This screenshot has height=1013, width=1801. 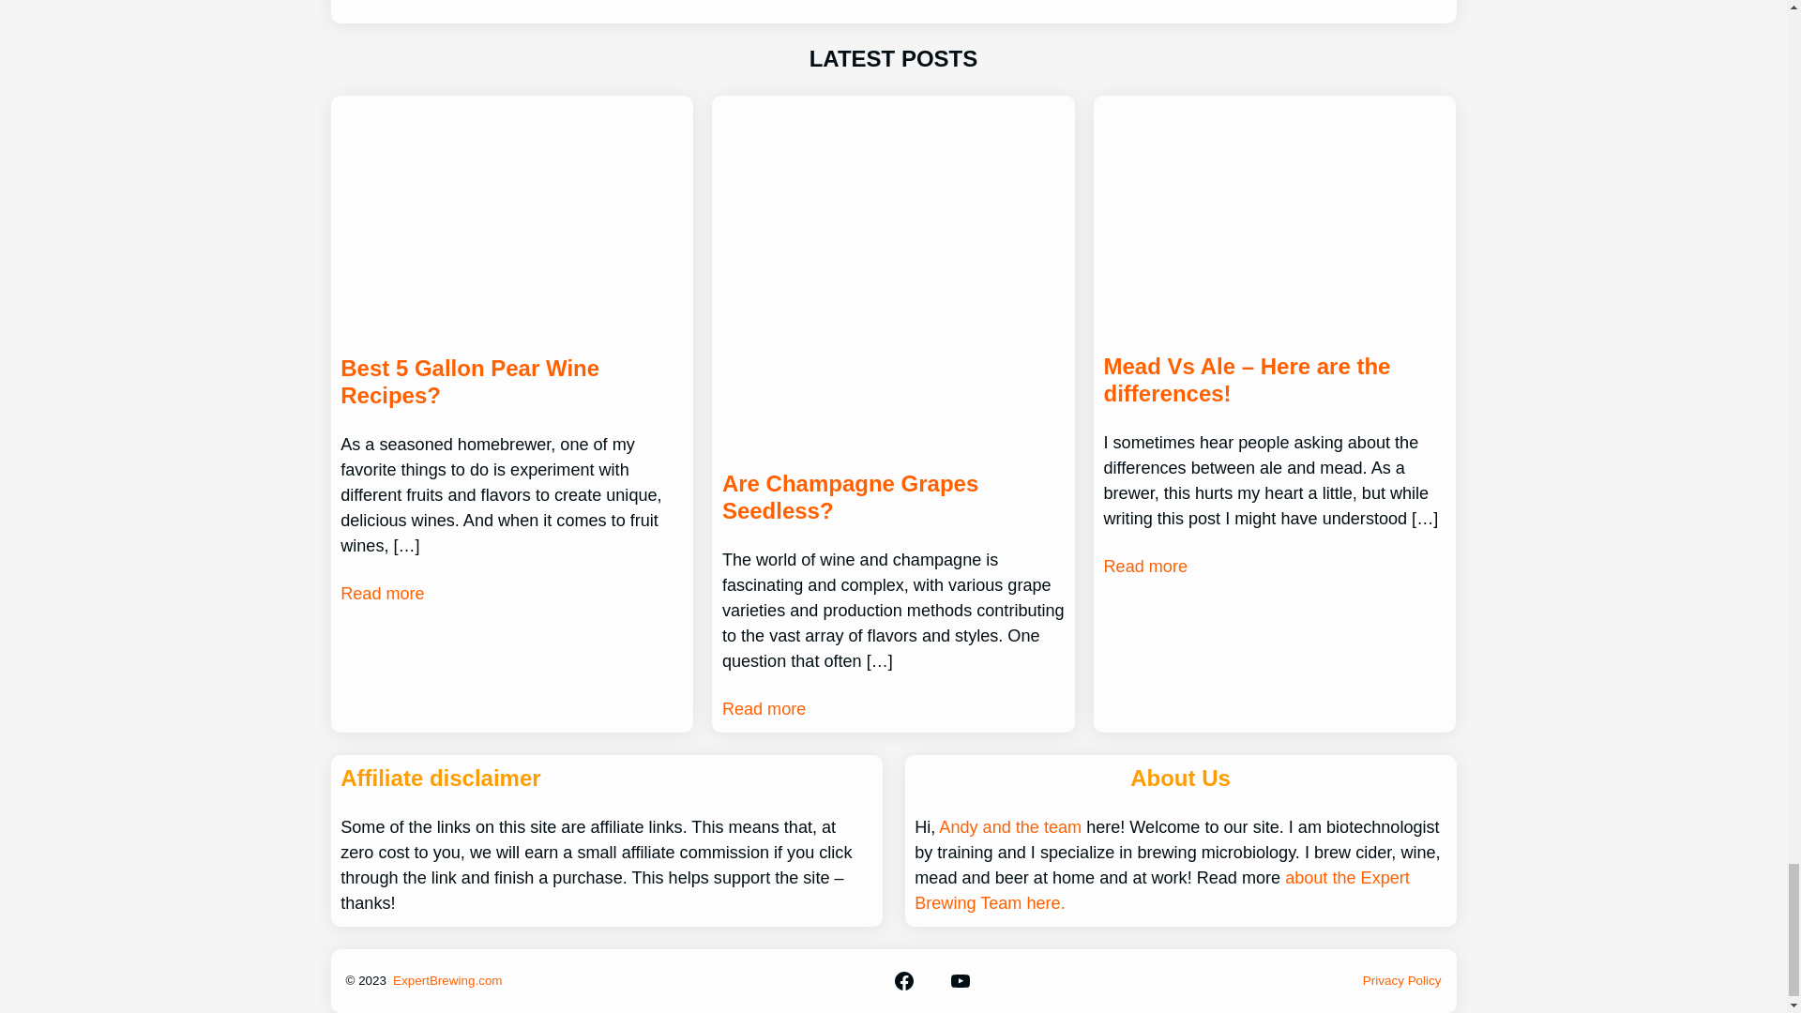 What do you see at coordinates (961, 981) in the screenshot?
I see `YouTube` at bounding box center [961, 981].